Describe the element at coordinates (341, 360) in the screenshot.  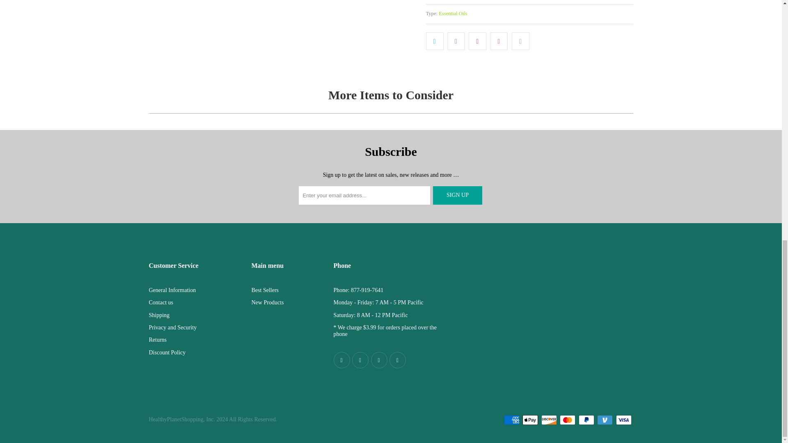
I see `Healthy Planet Shopping on Facebook` at that location.